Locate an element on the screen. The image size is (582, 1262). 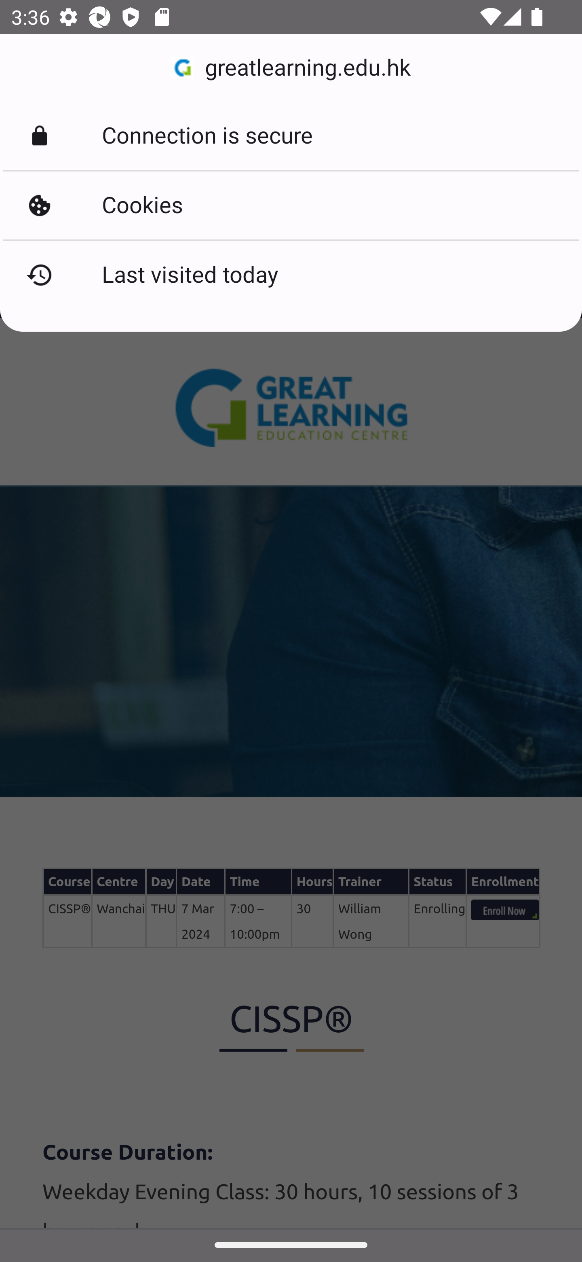
Cookies is located at coordinates (291, 205).